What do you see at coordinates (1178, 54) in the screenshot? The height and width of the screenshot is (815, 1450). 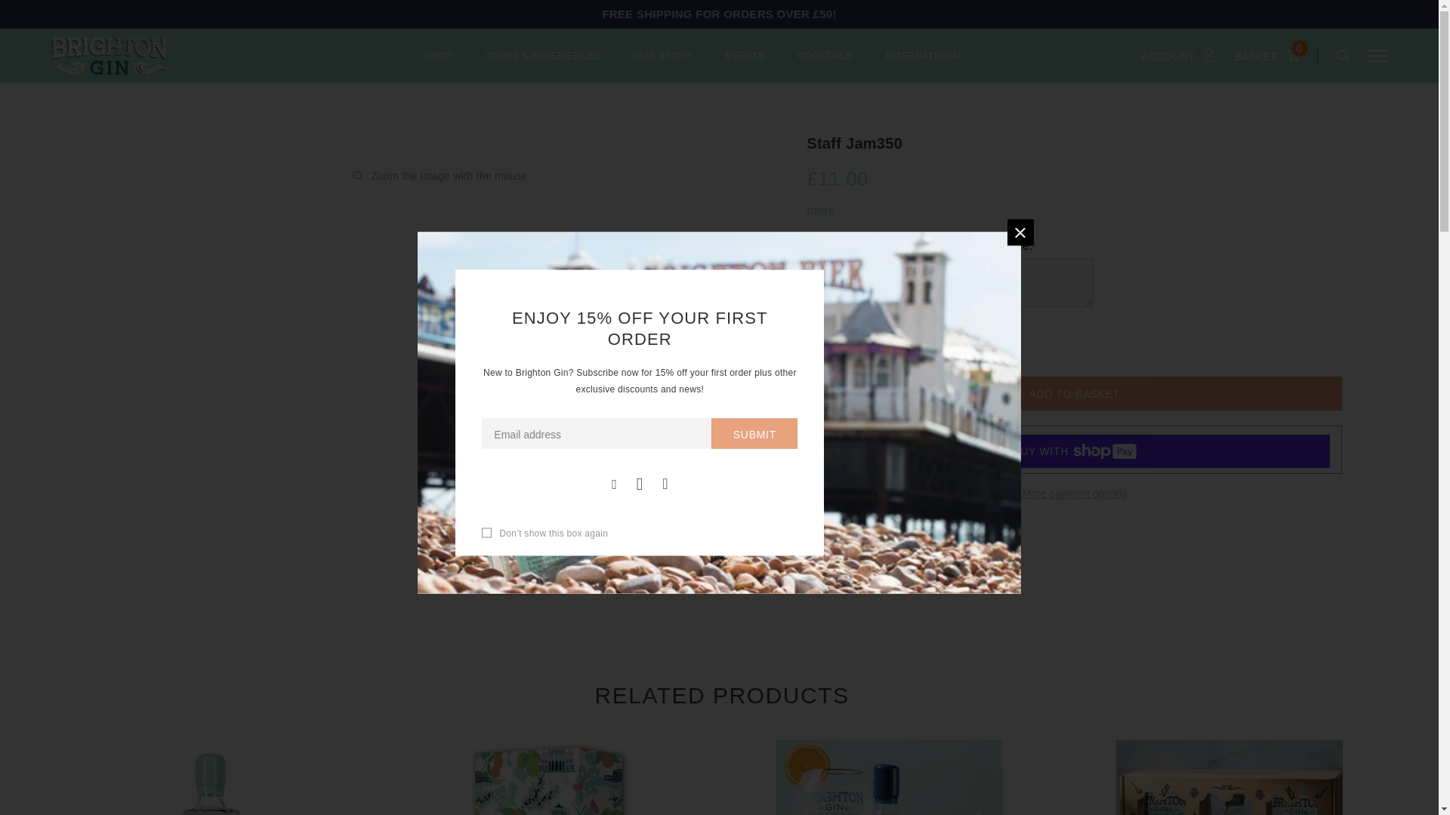 I see `ACCOUNT` at bounding box center [1178, 54].